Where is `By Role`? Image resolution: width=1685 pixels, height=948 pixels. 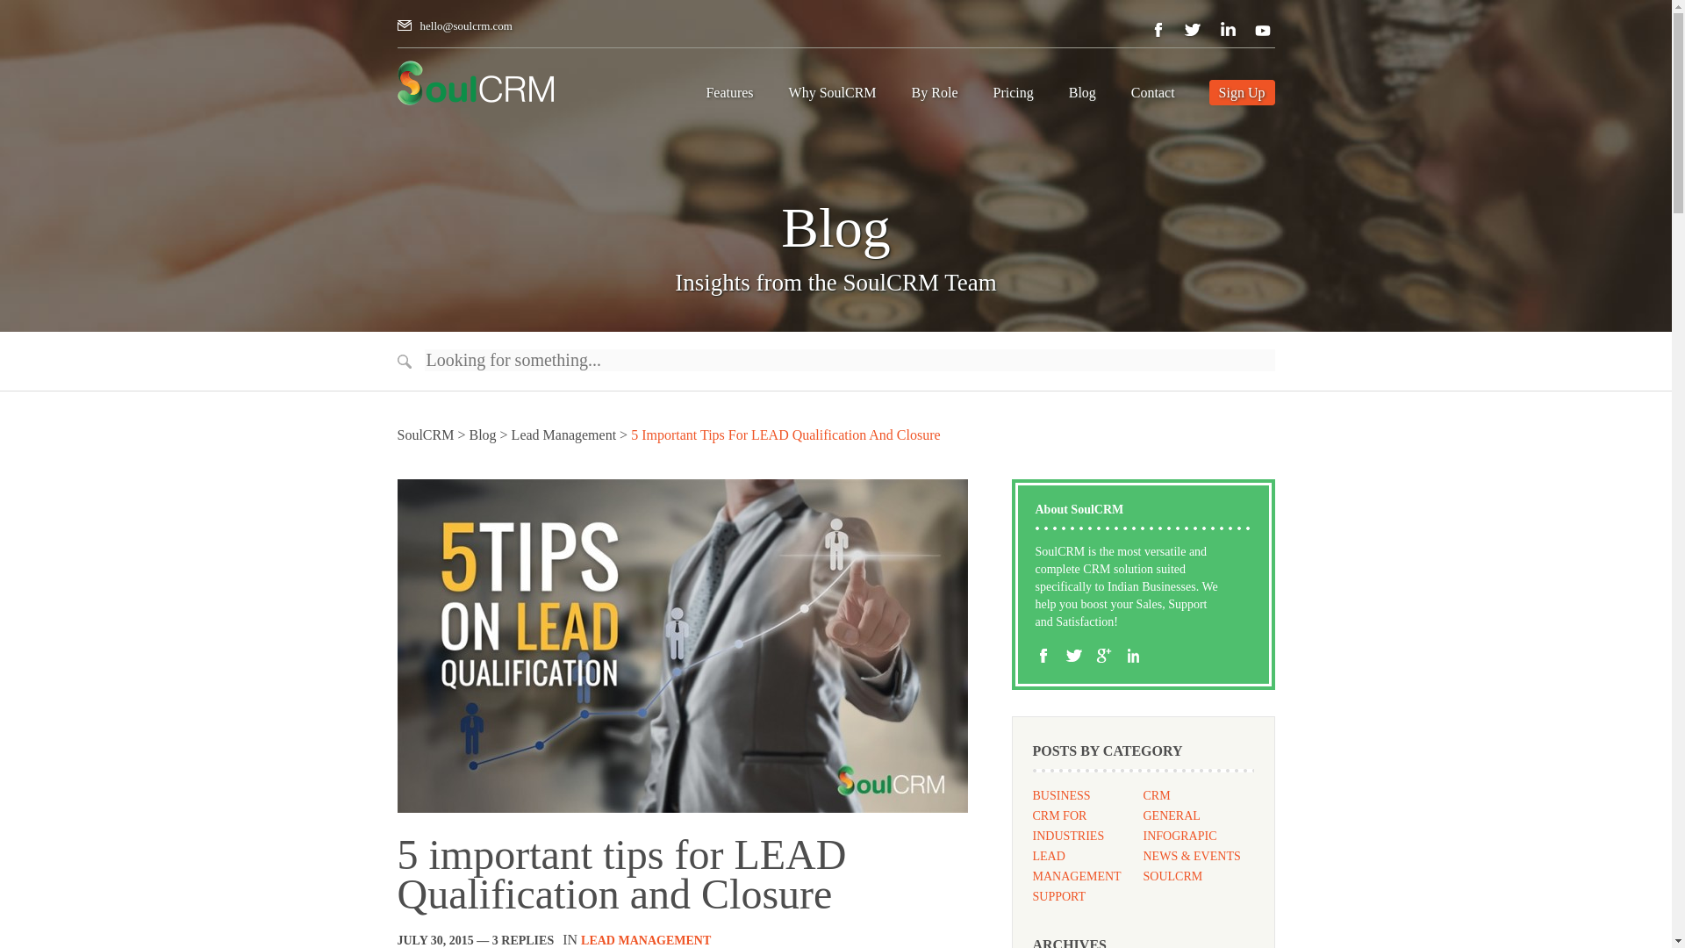
By Role is located at coordinates (935, 95).